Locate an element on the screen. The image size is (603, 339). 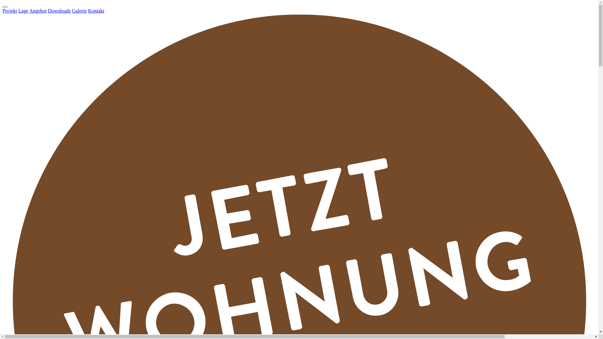
Projekt is located at coordinates (10, 11).